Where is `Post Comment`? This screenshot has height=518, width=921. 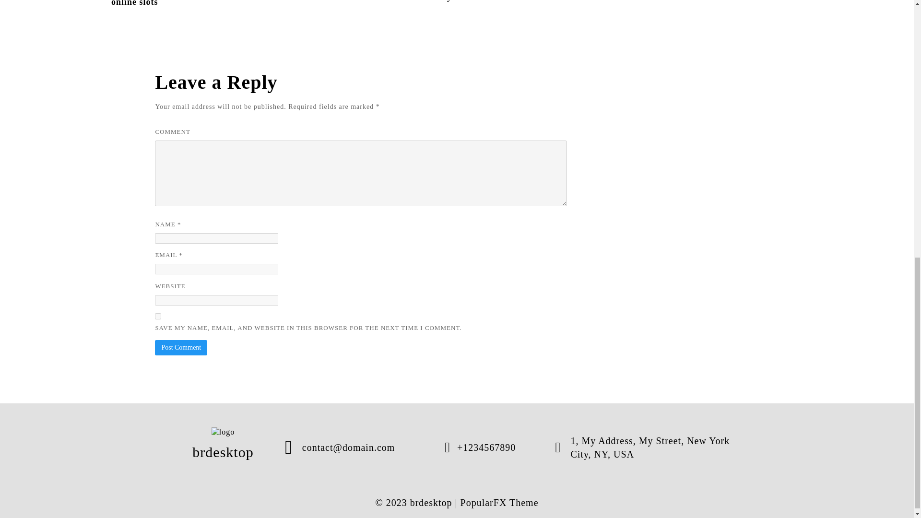 Post Comment is located at coordinates (181, 347).